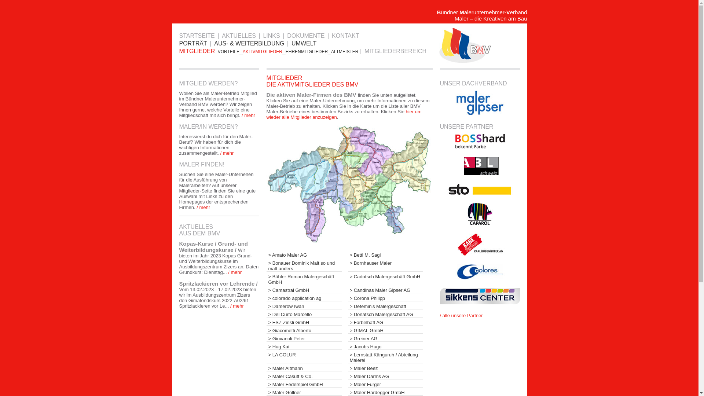 Image resolution: width=704 pixels, height=396 pixels. I want to click on ALTMEISTER, so click(345, 52).